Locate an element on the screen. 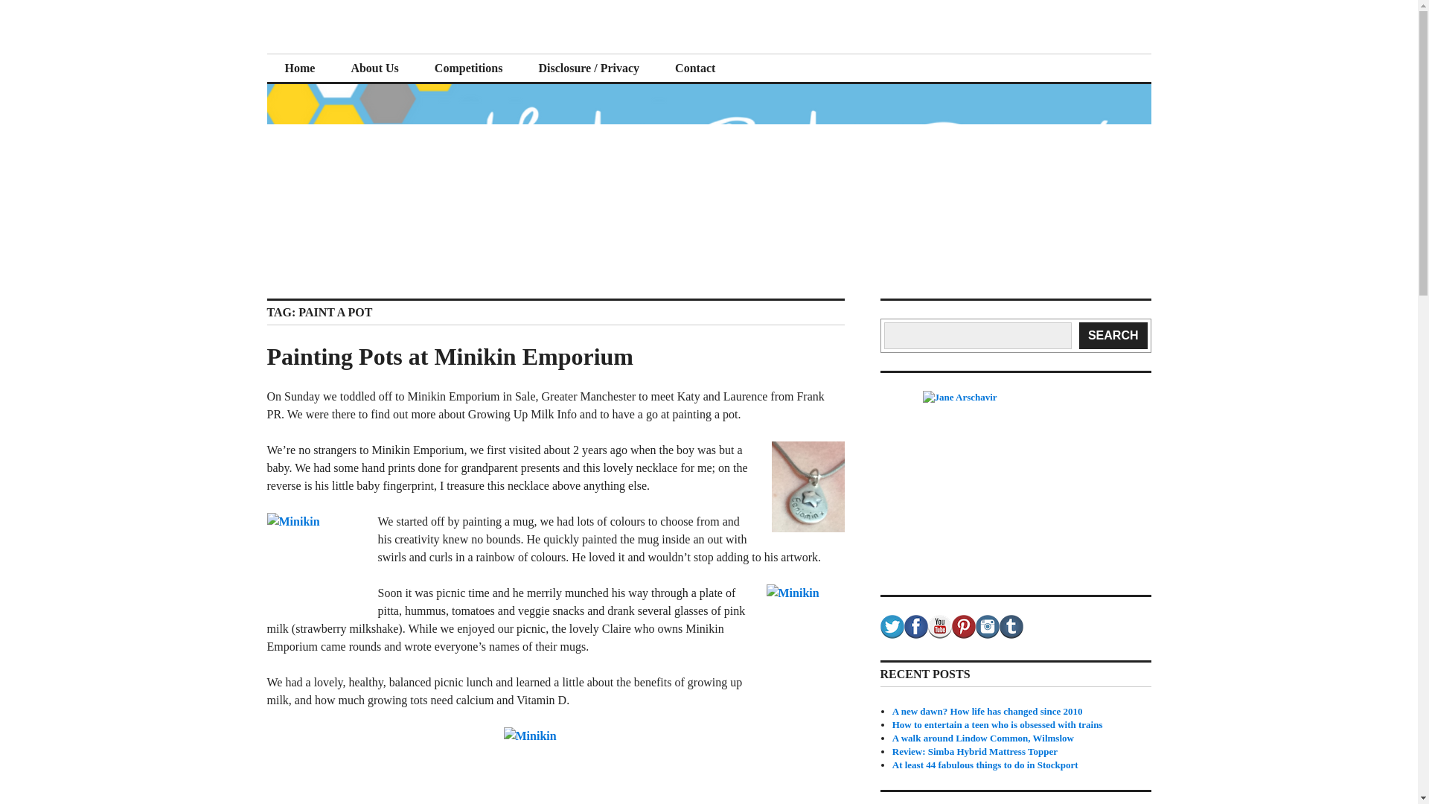 This screenshot has height=804, width=1429. At least 44 fabulous things to do in Stockport is located at coordinates (985, 764).